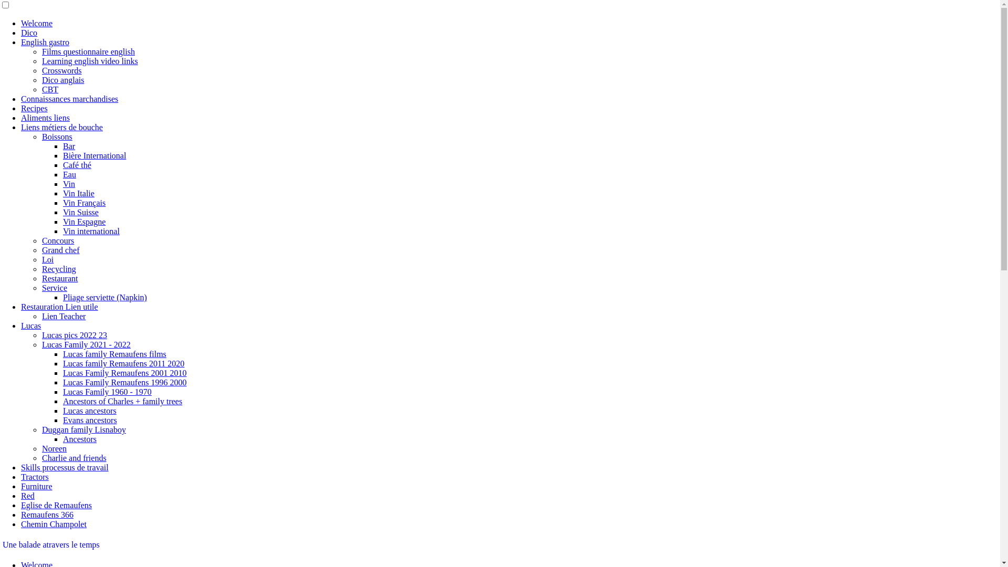 The image size is (1008, 567). Describe the element at coordinates (60, 307) in the screenshot. I see `Restauration Lien utile` at that location.